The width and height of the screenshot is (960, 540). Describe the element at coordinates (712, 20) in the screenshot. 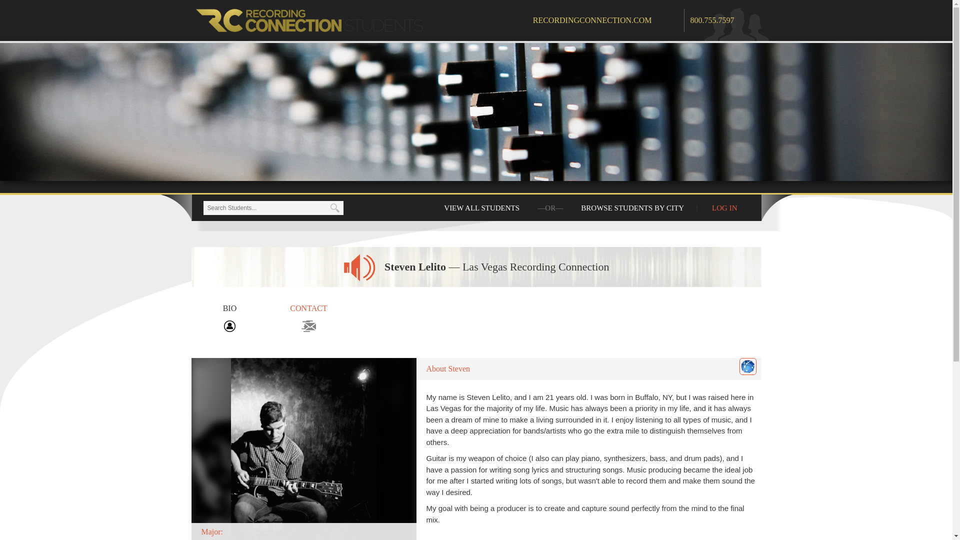

I see `800.755.7597` at that location.